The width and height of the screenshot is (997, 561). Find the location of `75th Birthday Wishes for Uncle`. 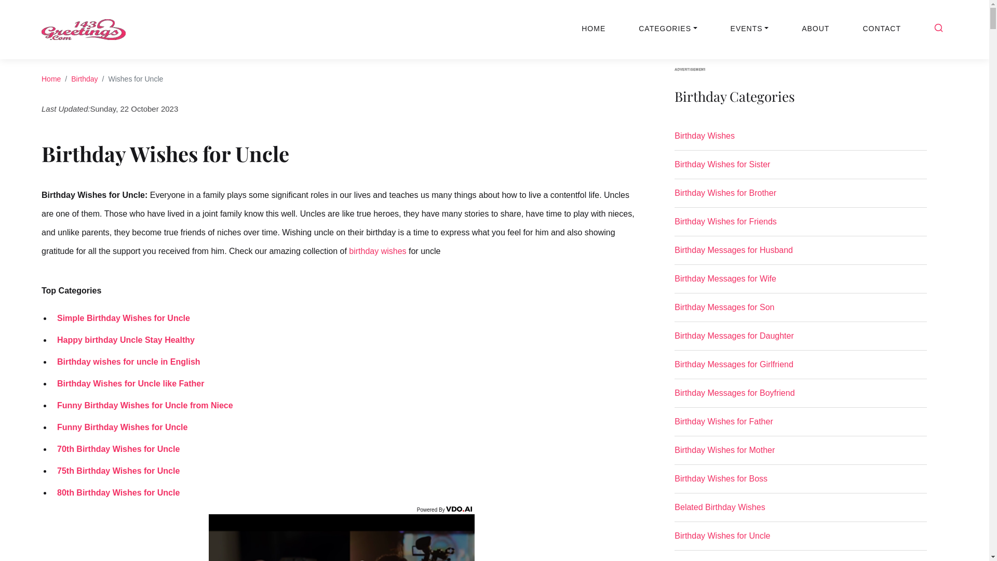

75th Birthday Wishes for Uncle is located at coordinates (116, 471).